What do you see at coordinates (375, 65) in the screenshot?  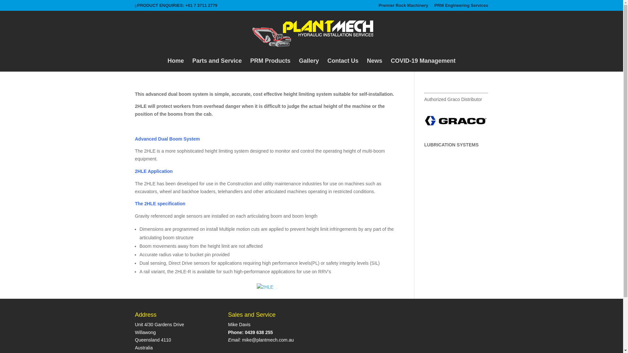 I see `News` at bounding box center [375, 65].